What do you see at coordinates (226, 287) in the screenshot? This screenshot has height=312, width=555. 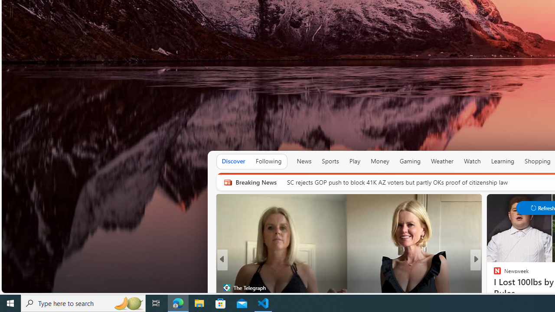 I see `The Telegraph` at bounding box center [226, 287].